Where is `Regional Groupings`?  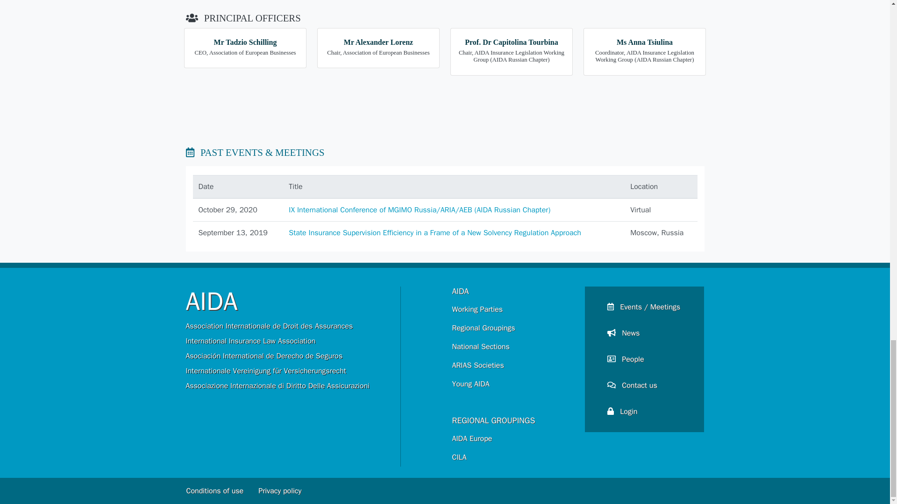
Regional Groupings is located at coordinates (511, 328).